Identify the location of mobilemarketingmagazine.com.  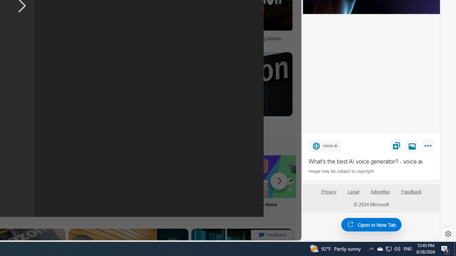
(232, 44).